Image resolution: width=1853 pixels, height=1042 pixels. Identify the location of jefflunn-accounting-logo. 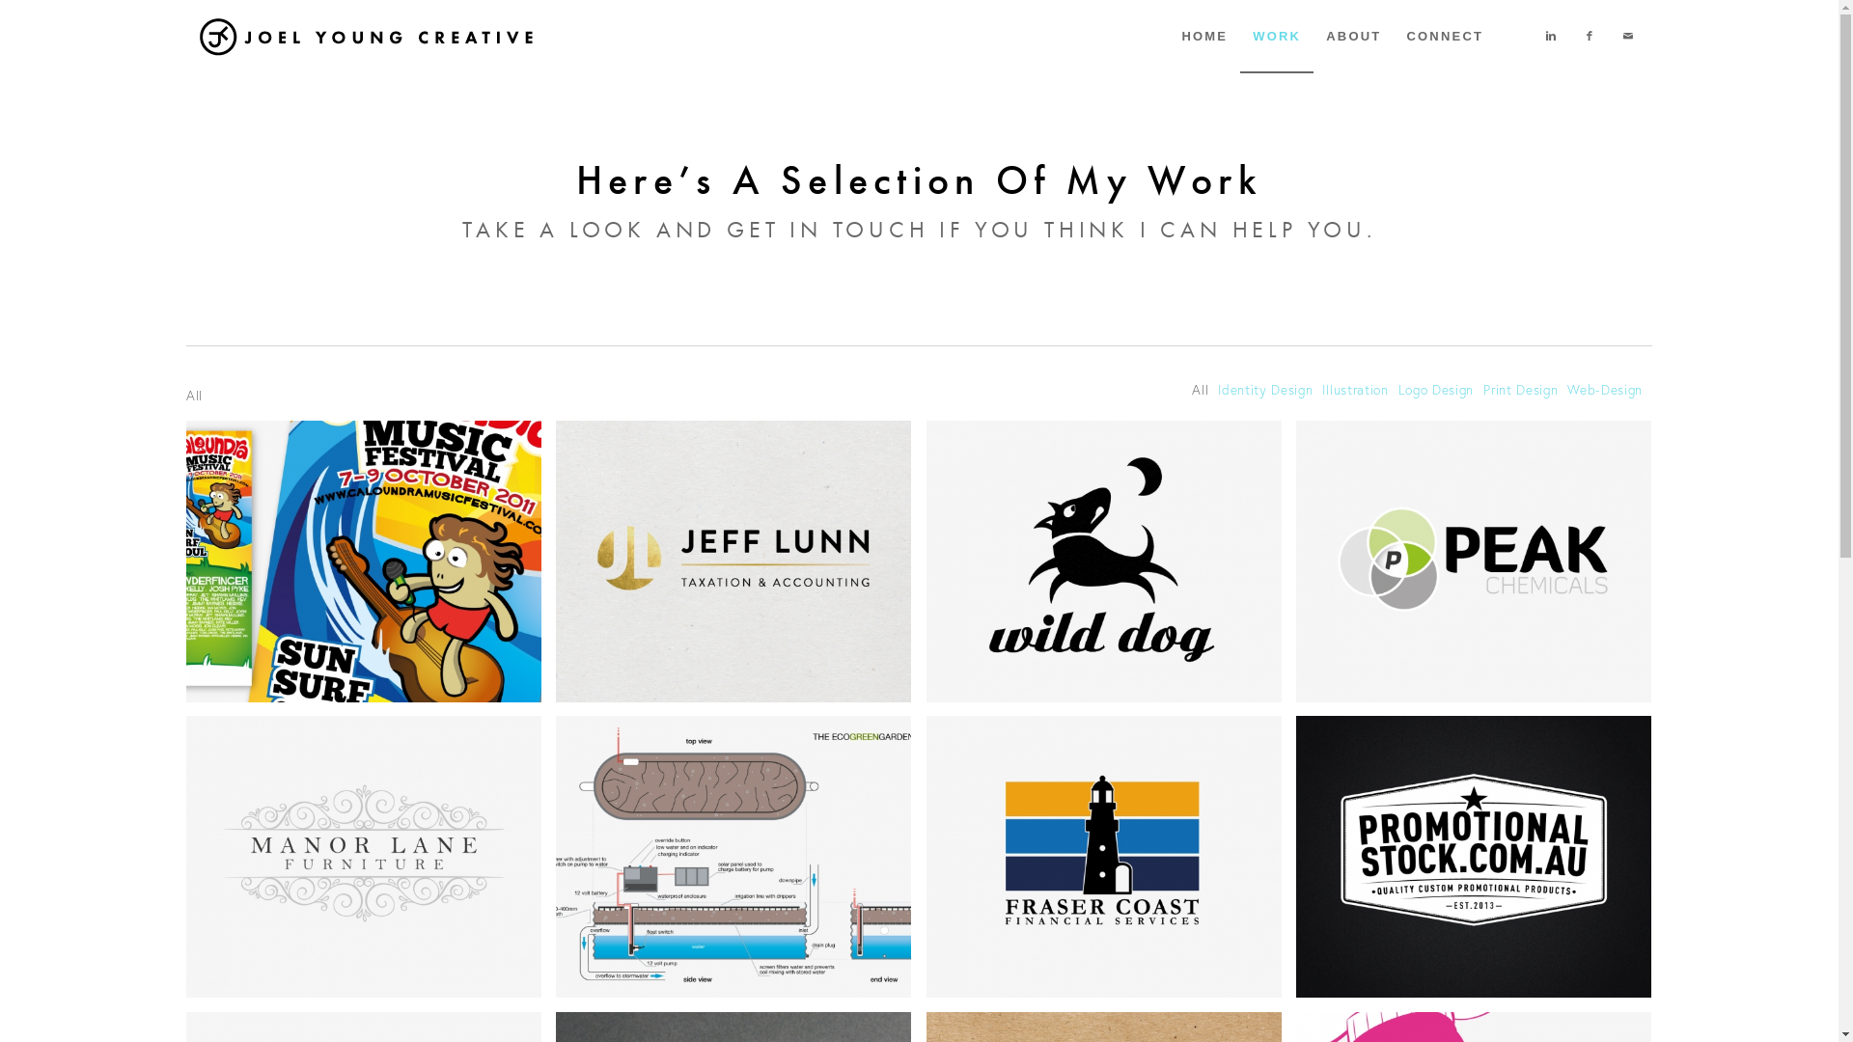
(741, 569).